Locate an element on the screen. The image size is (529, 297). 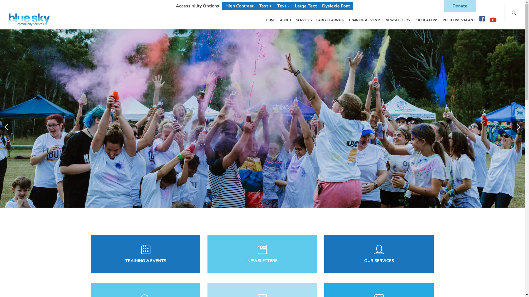
Like Blue Sky Community Services on Facebook is located at coordinates (482, 20).